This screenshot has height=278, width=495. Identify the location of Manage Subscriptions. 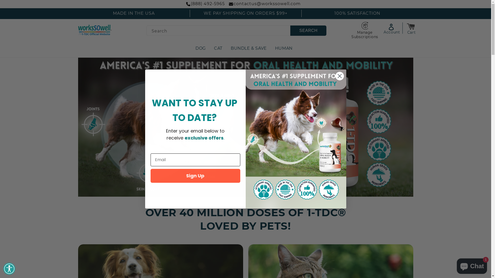
(365, 30).